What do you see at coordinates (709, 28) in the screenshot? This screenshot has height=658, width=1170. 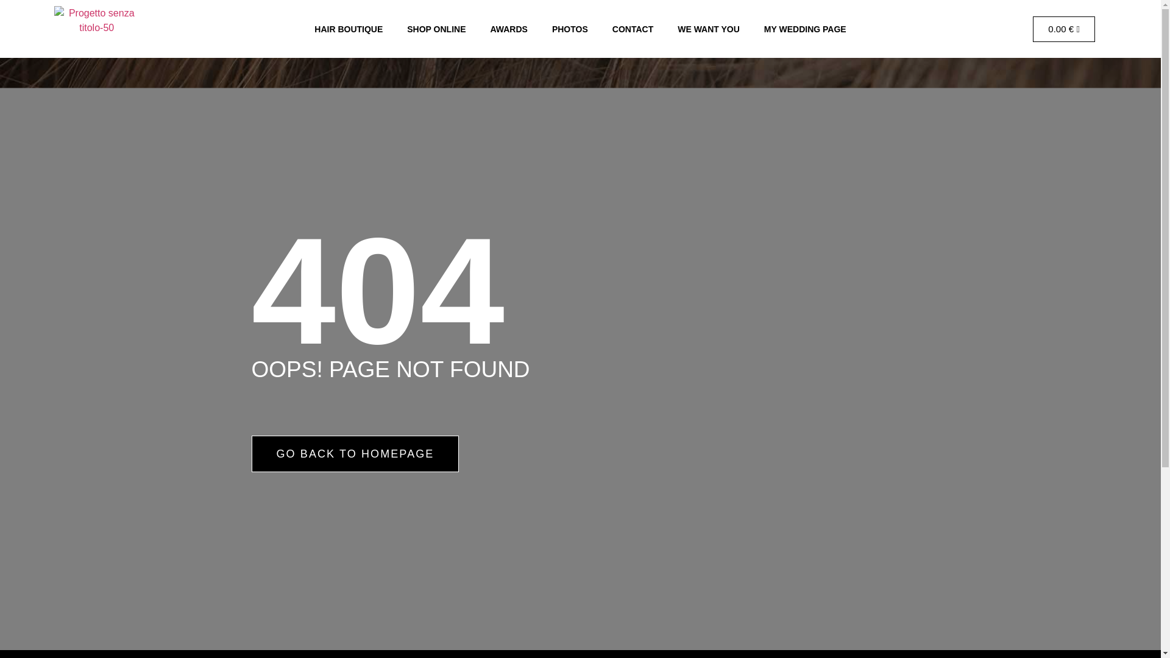 I see `WE WANT YOU` at bounding box center [709, 28].